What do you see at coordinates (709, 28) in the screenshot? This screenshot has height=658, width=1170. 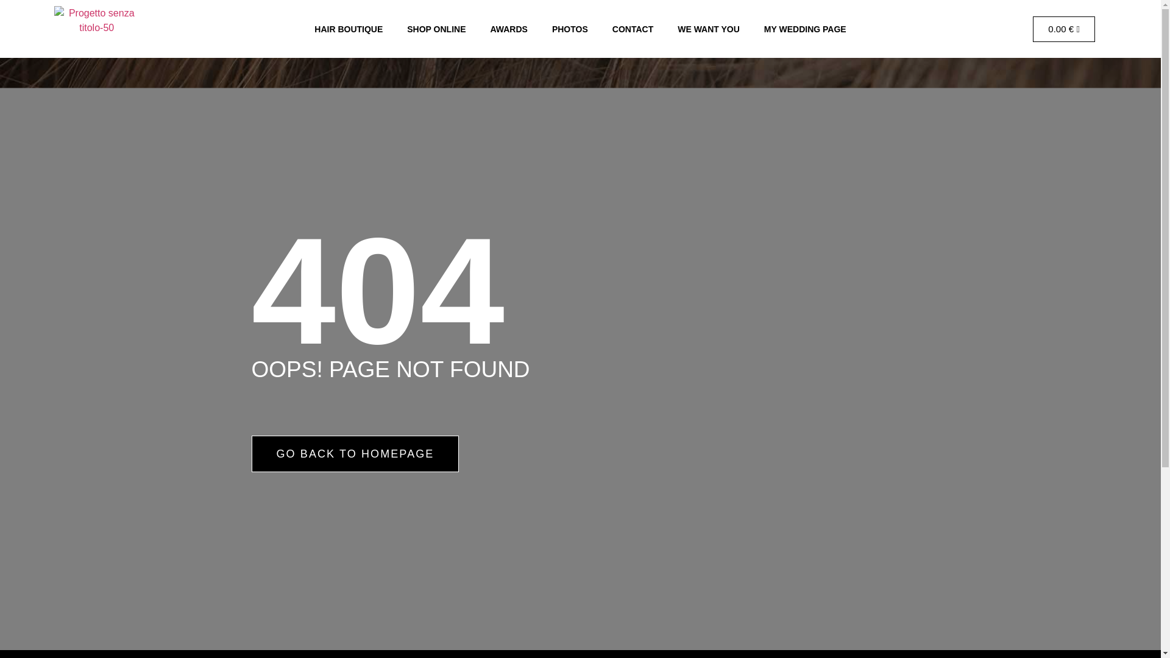 I see `WE WANT YOU` at bounding box center [709, 28].